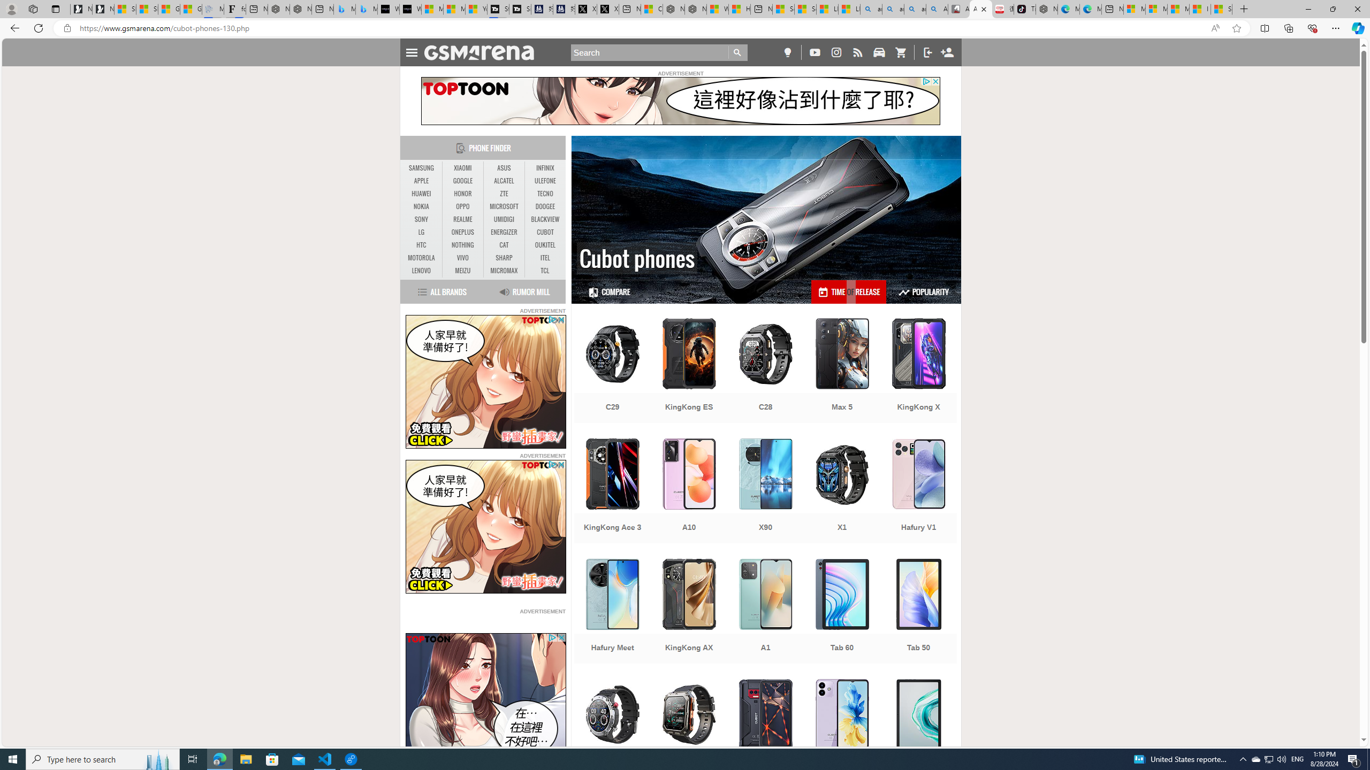 This screenshot has width=1370, height=770. Describe the element at coordinates (422, 219) in the screenshot. I see `SONY` at that location.